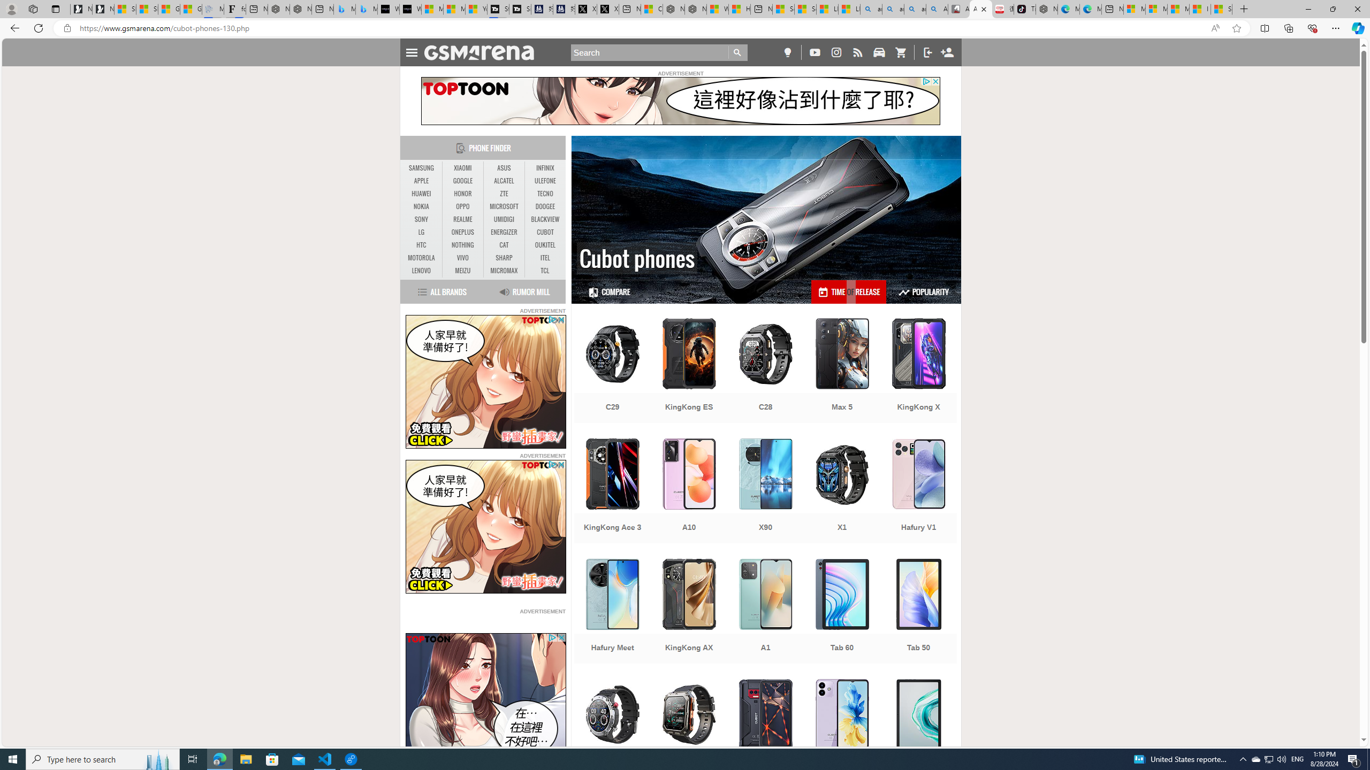 This screenshot has width=1370, height=770. Describe the element at coordinates (422, 219) in the screenshot. I see `SONY` at that location.